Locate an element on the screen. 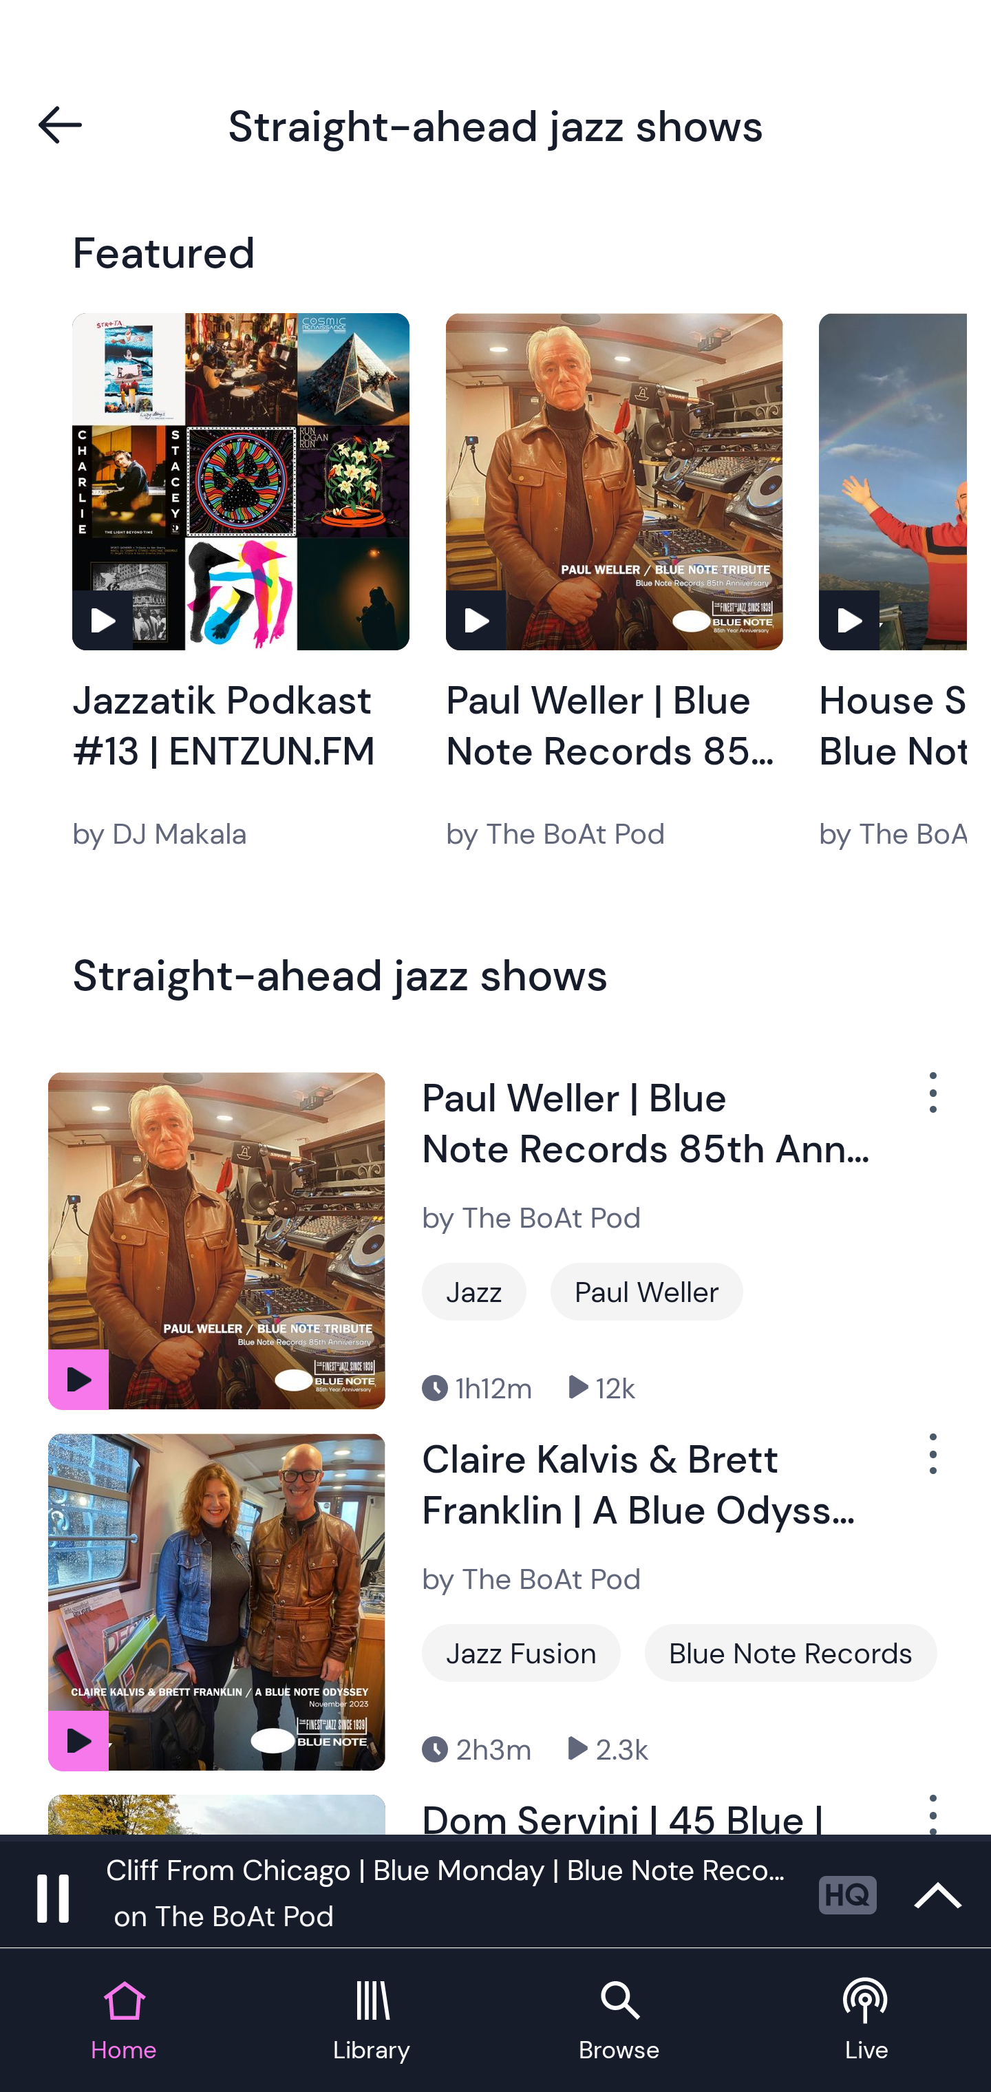  Paul Weller is located at coordinates (647, 1292).